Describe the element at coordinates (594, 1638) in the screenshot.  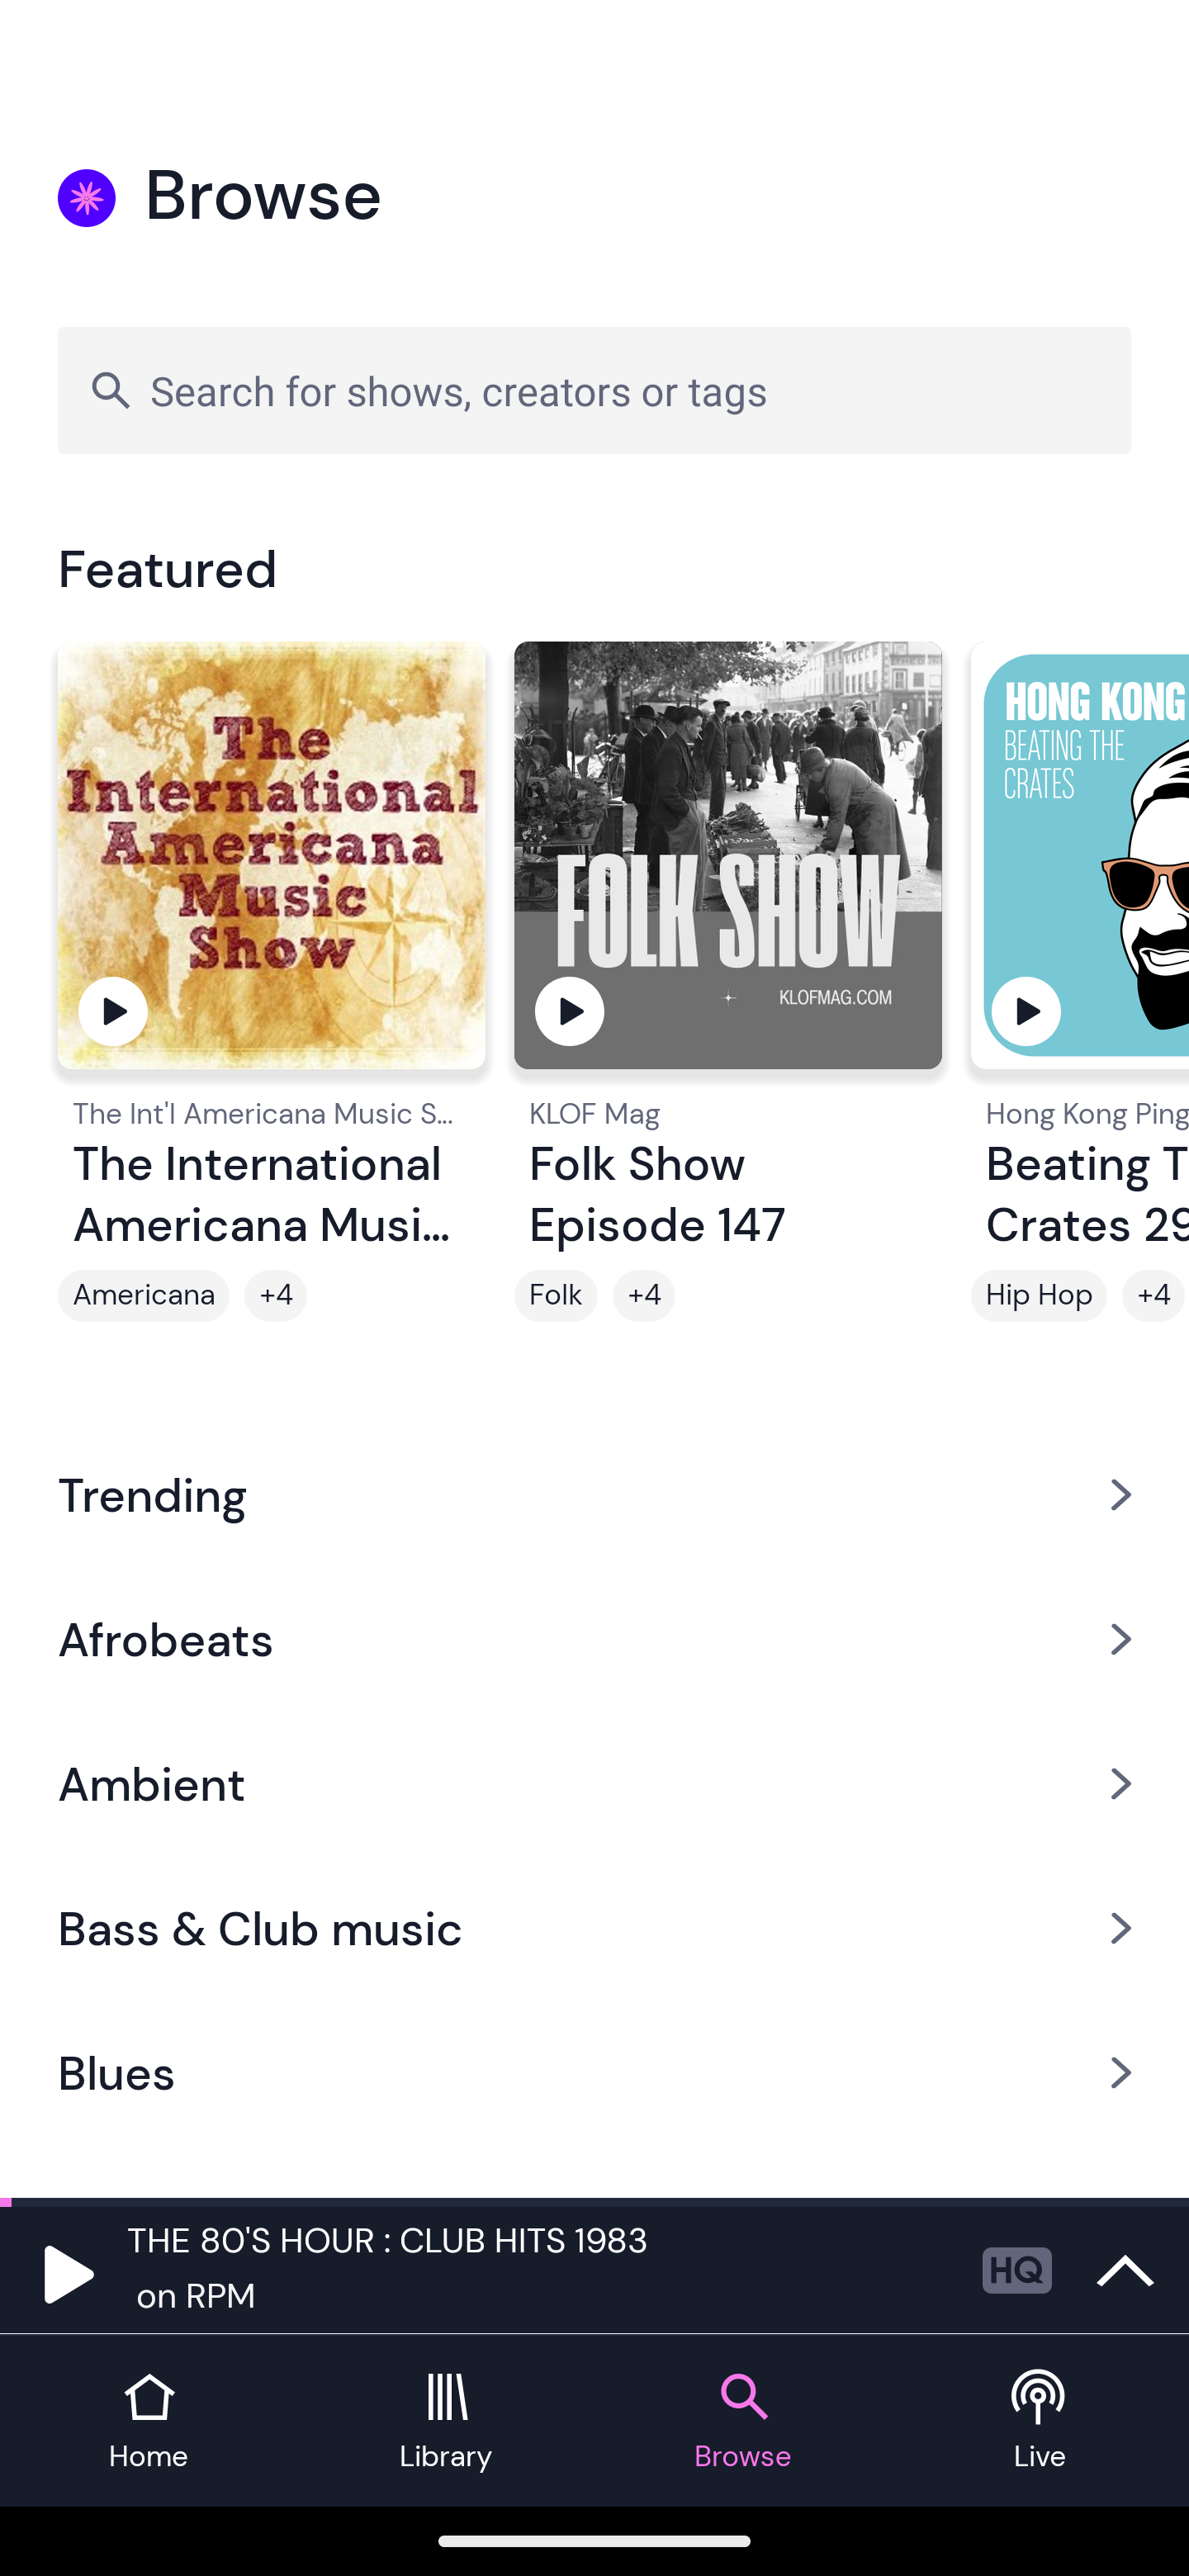
I see `Afrobeats` at that location.